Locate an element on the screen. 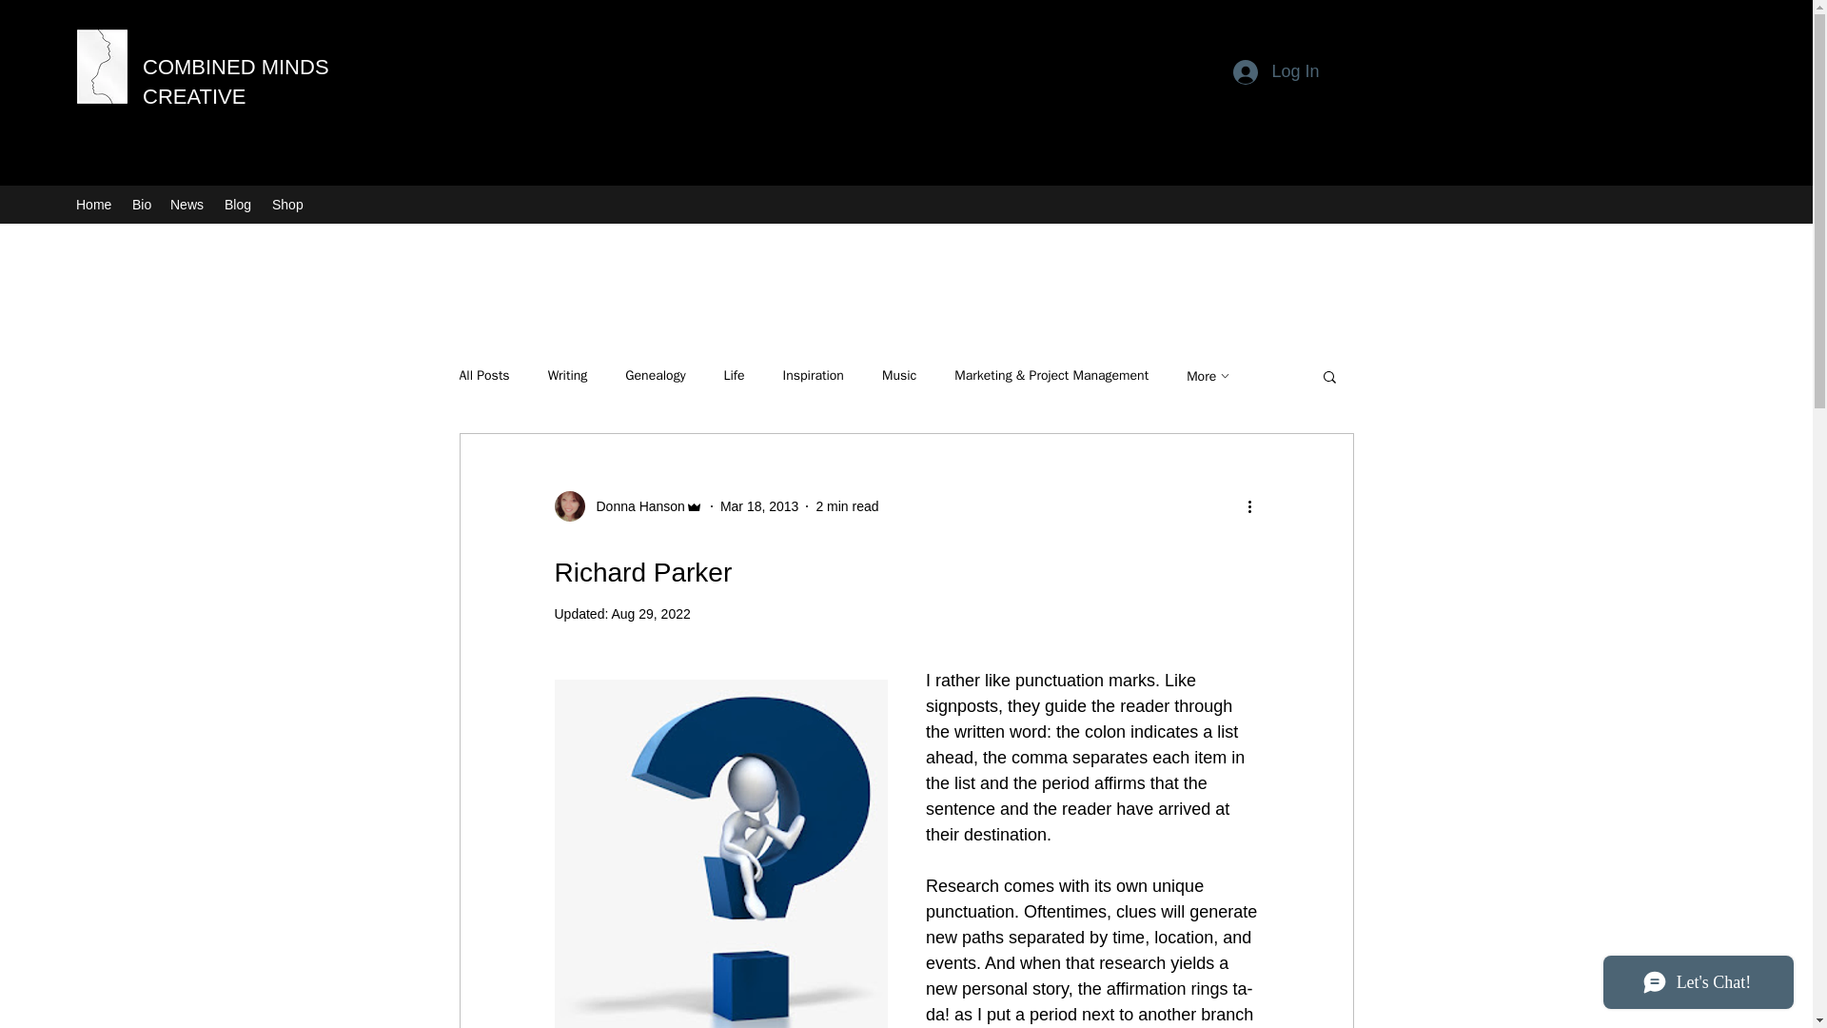 The height and width of the screenshot is (1028, 1827). Shop is located at coordinates (288, 204).